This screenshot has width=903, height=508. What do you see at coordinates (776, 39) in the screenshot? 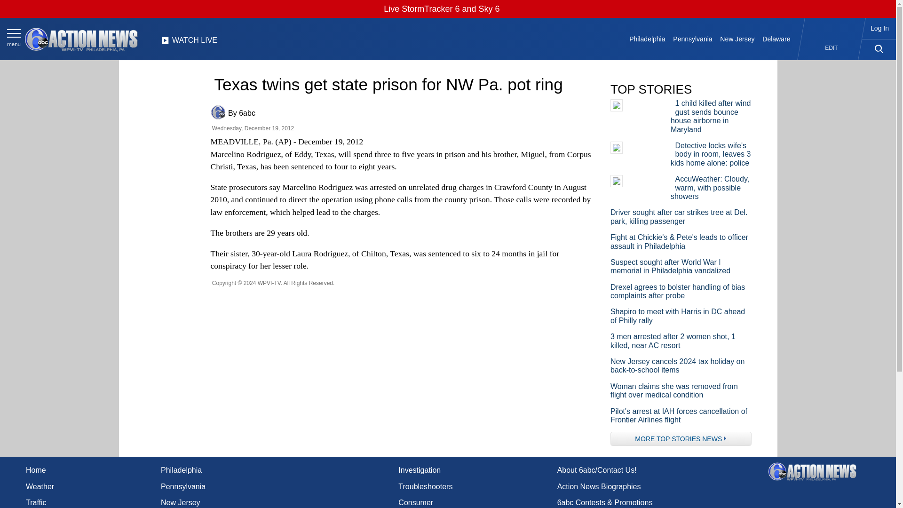
I see `Delaware` at bounding box center [776, 39].